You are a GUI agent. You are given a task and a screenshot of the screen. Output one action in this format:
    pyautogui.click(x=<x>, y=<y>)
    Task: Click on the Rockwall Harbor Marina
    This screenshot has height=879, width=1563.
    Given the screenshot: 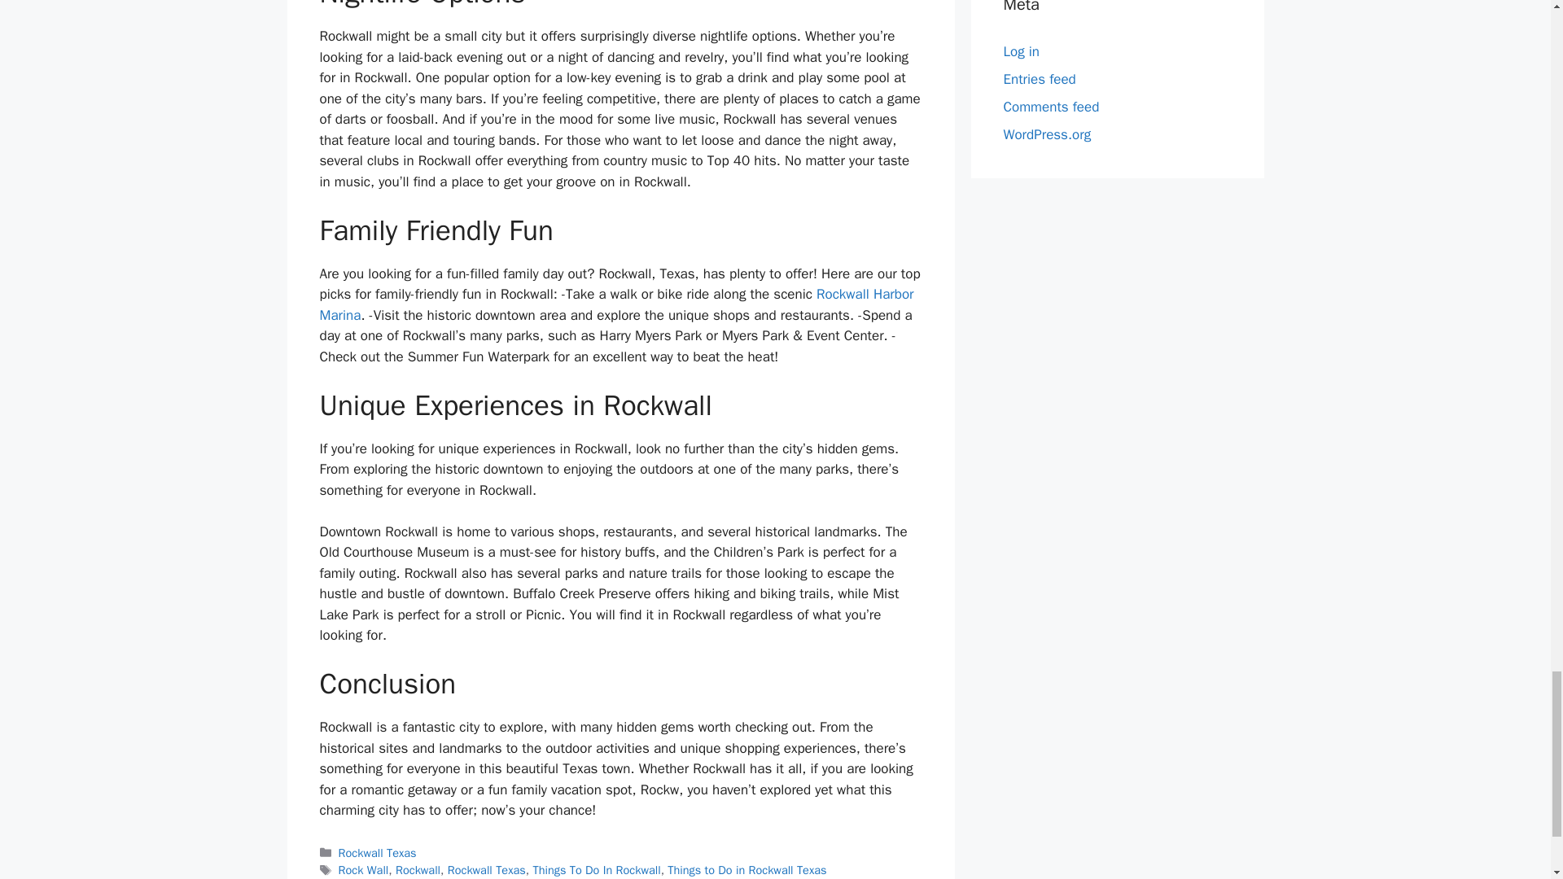 What is the action you would take?
    pyautogui.click(x=615, y=304)
    